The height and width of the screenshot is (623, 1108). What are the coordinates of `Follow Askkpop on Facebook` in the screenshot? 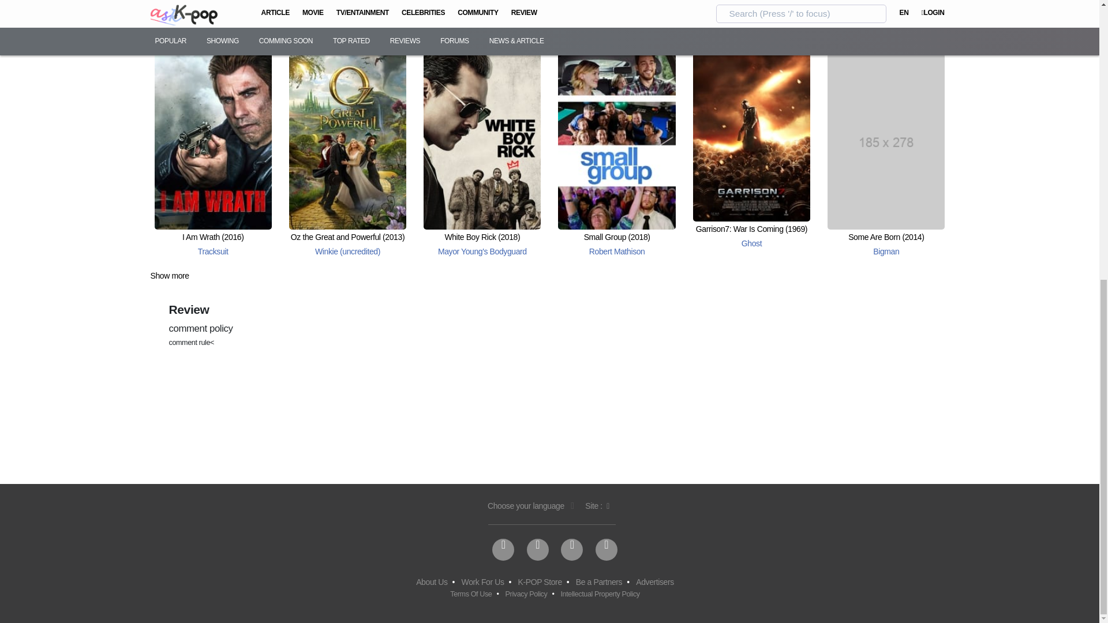 It's located at (503, 550).